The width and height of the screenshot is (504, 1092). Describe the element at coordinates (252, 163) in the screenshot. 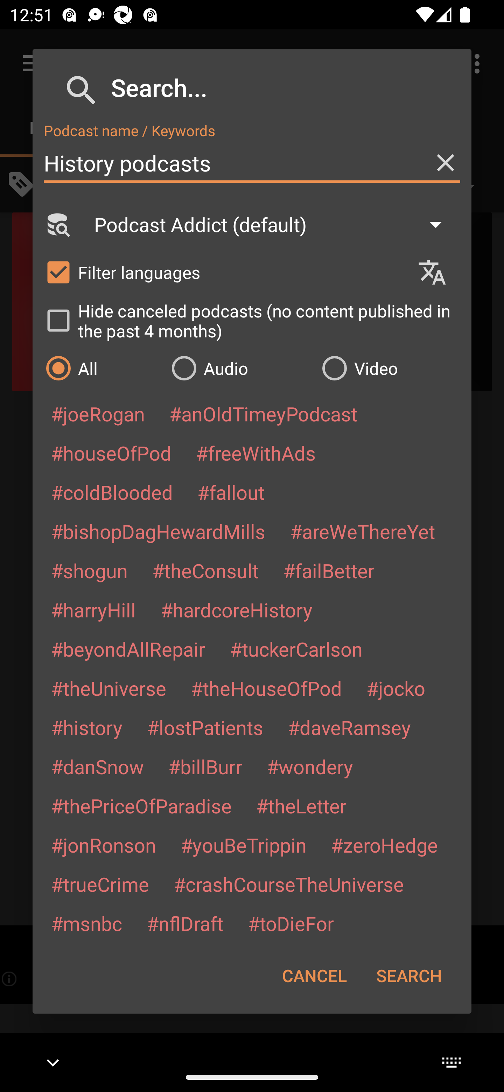

I see `History podcasts` at that location.